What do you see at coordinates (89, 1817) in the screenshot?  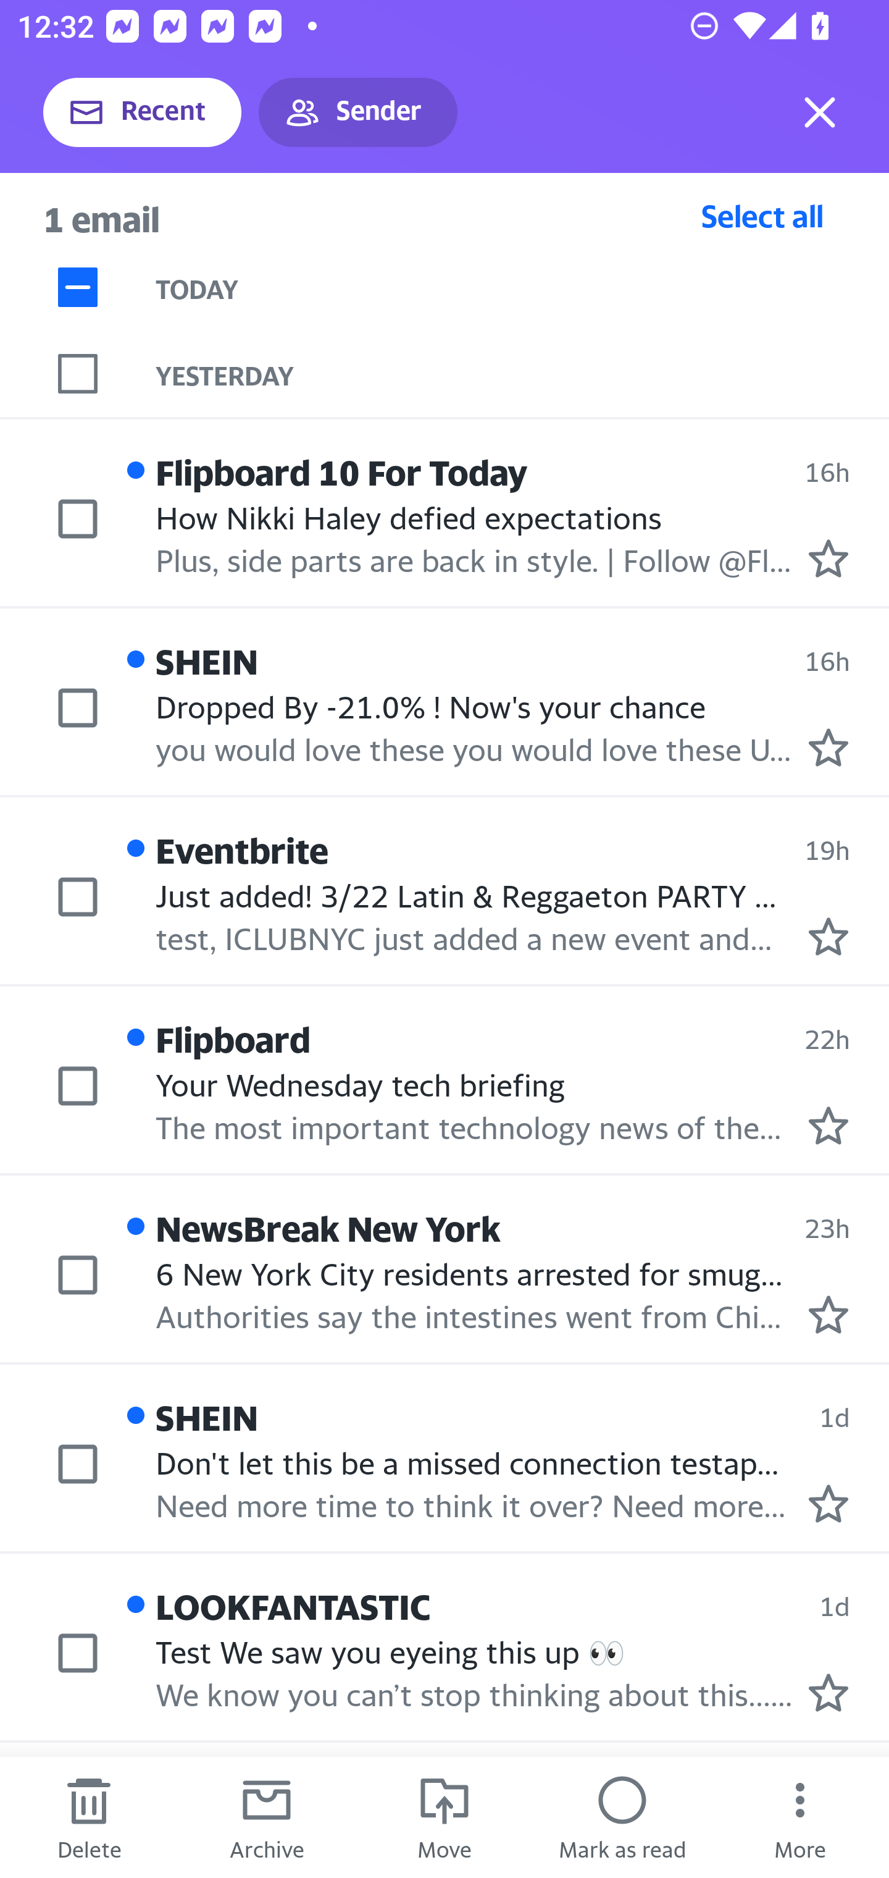 I see `Delete` at bounding box center [89, 1817].